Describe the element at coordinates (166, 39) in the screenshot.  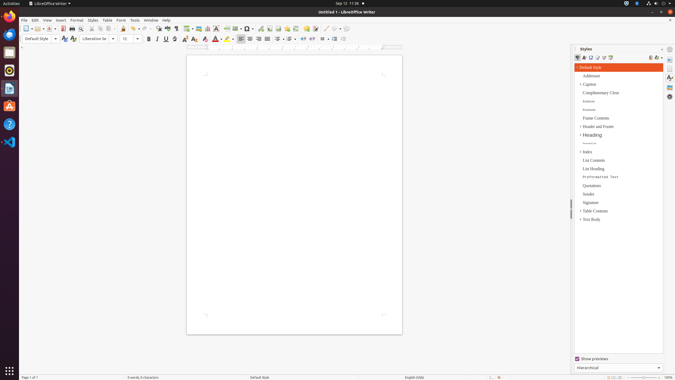
I see `Underline` at that location.